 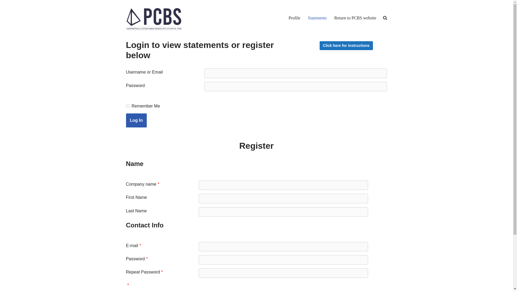 What do you see at coordinates (4, 11) in the screenshot?
I see `Skip to content` at bounding box center [4, 11].